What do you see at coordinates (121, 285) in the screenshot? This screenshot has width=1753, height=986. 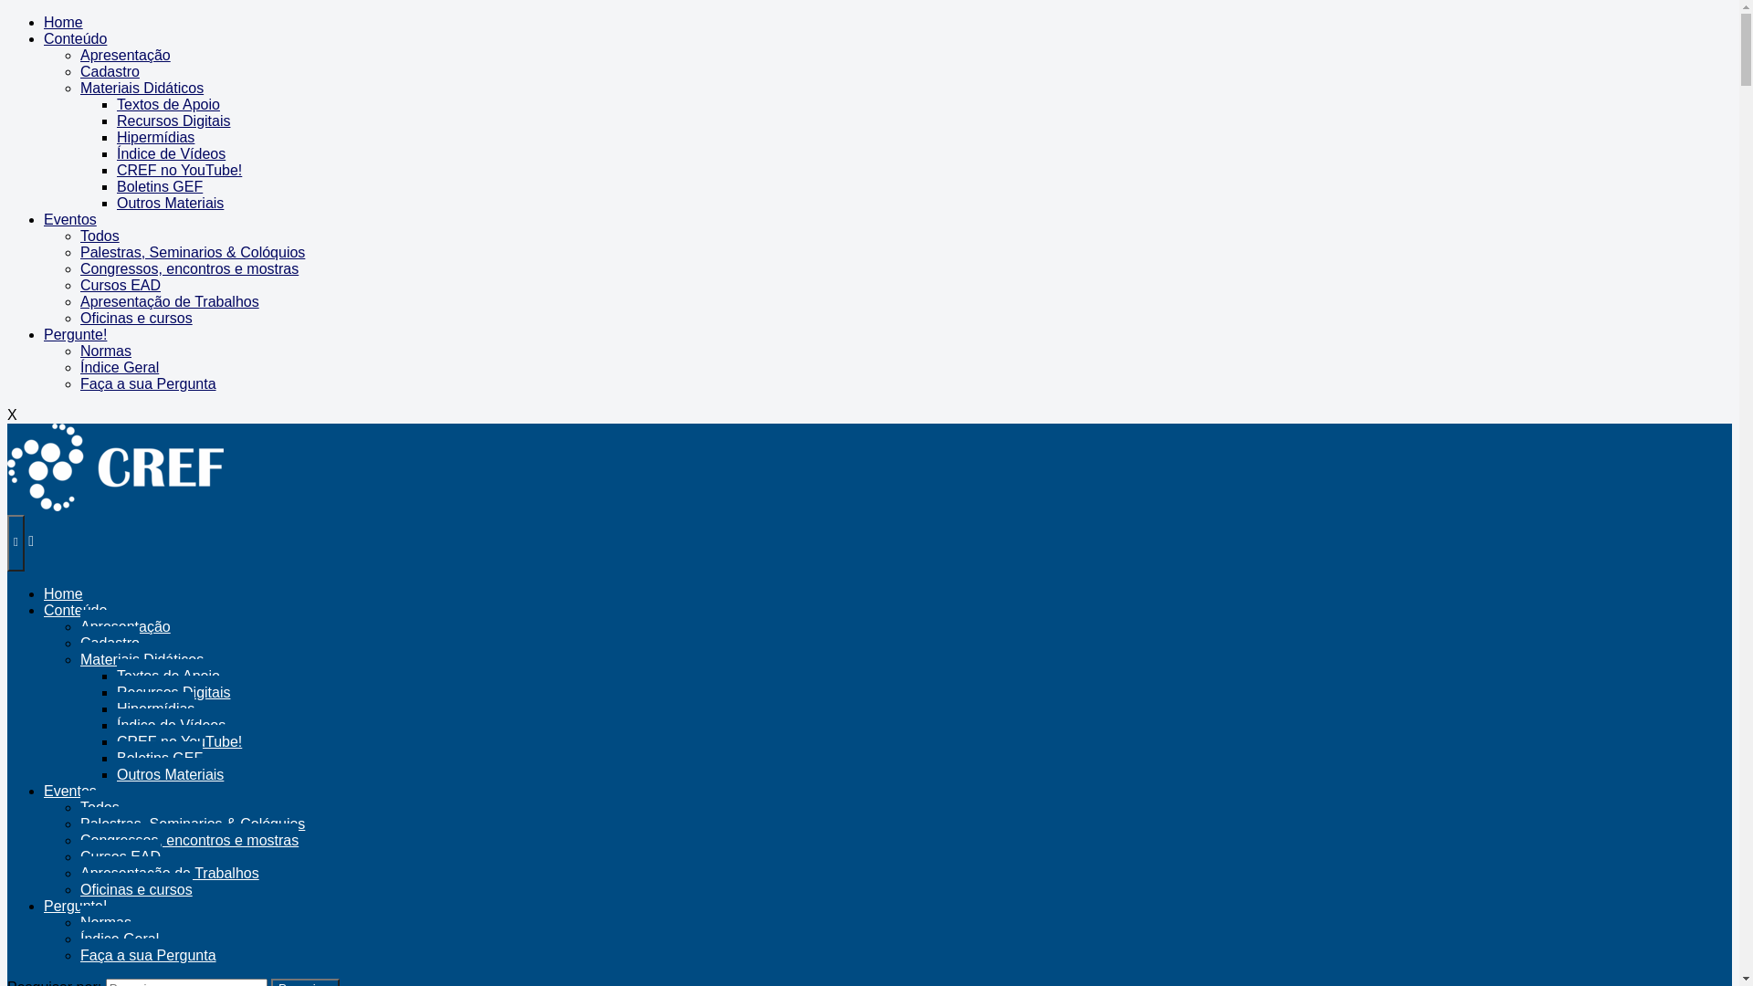 I see `Cursos EAD` at bounding box center [121, 285].